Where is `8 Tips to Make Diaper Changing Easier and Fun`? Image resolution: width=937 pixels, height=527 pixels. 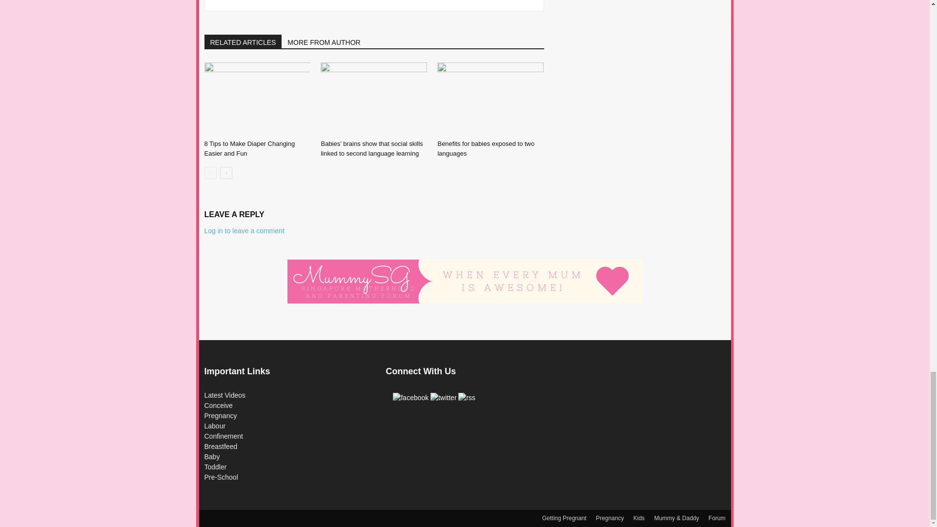 8 Tips to Make Diaper Changing Easier and Fun is located at coordinates (257, 99).